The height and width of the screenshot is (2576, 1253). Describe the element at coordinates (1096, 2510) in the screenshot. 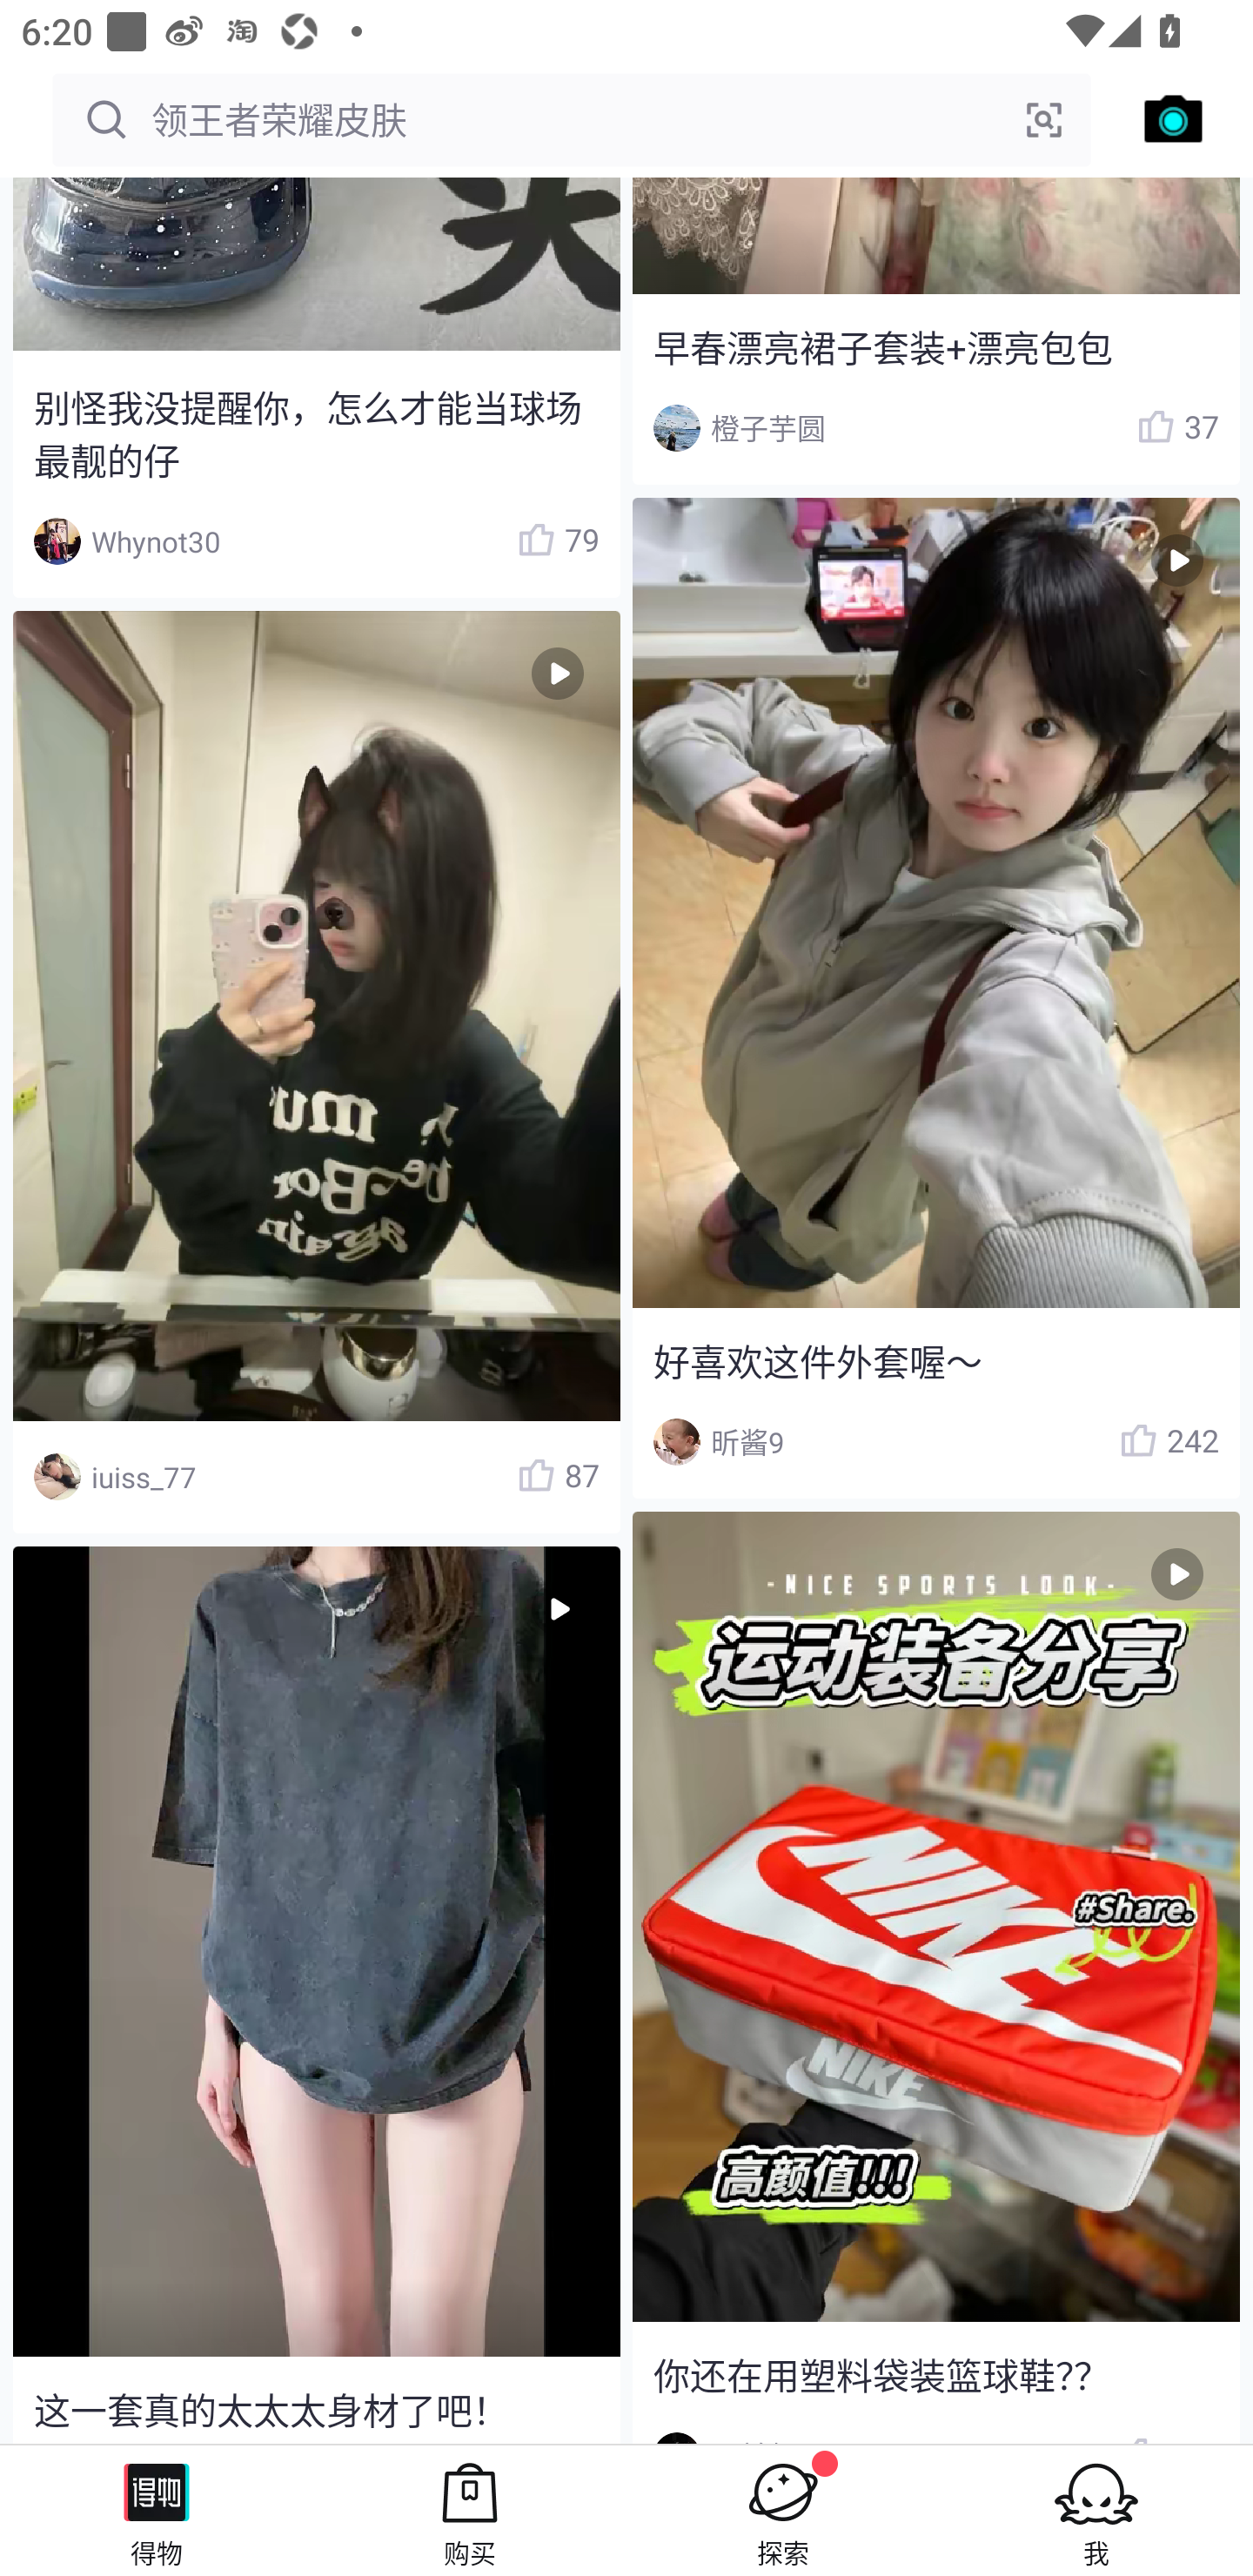

I see `我` at that location.